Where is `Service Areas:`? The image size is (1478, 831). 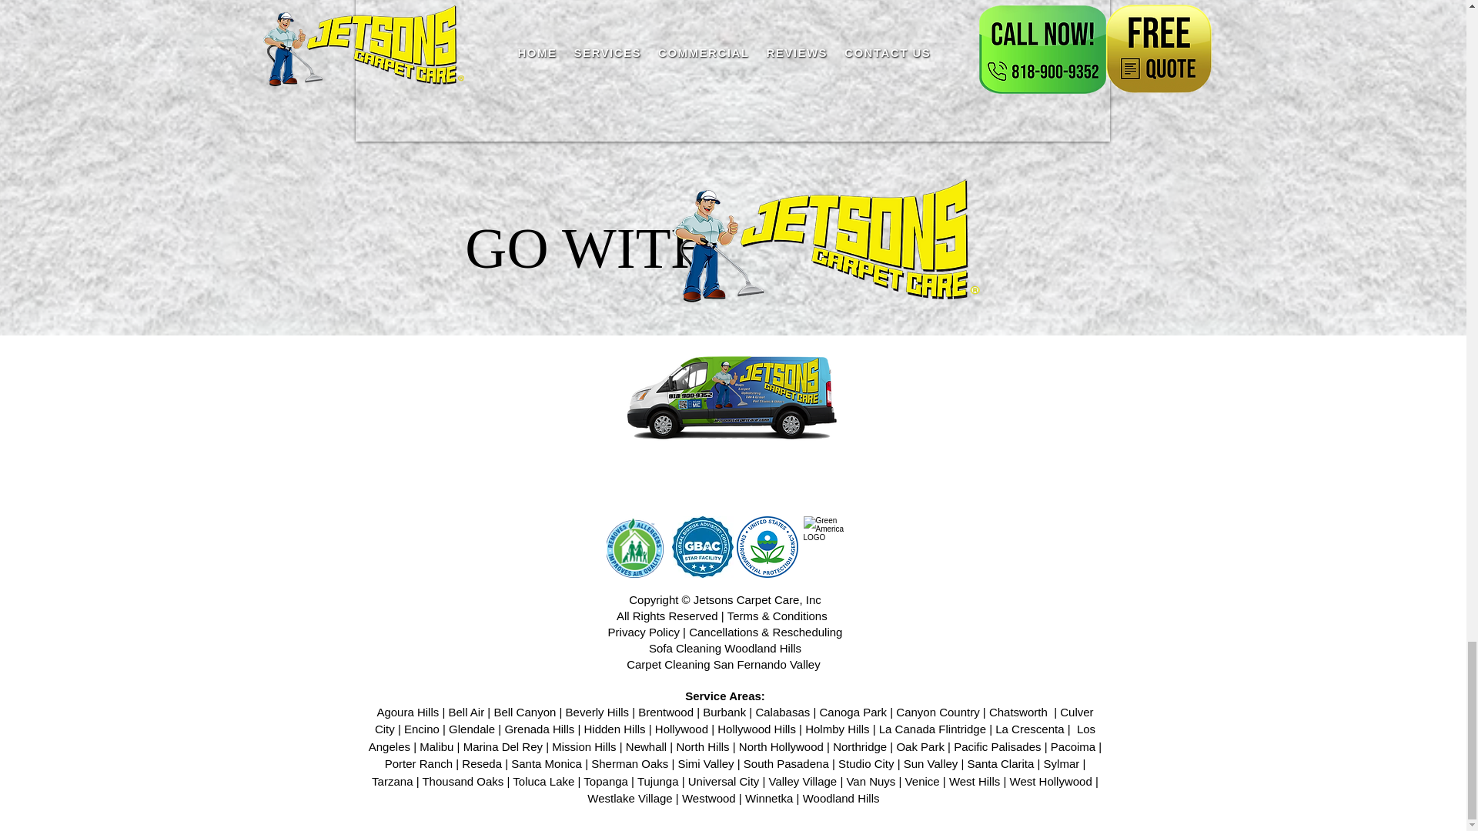
Service Areas: is located at coordinates (725, 696).